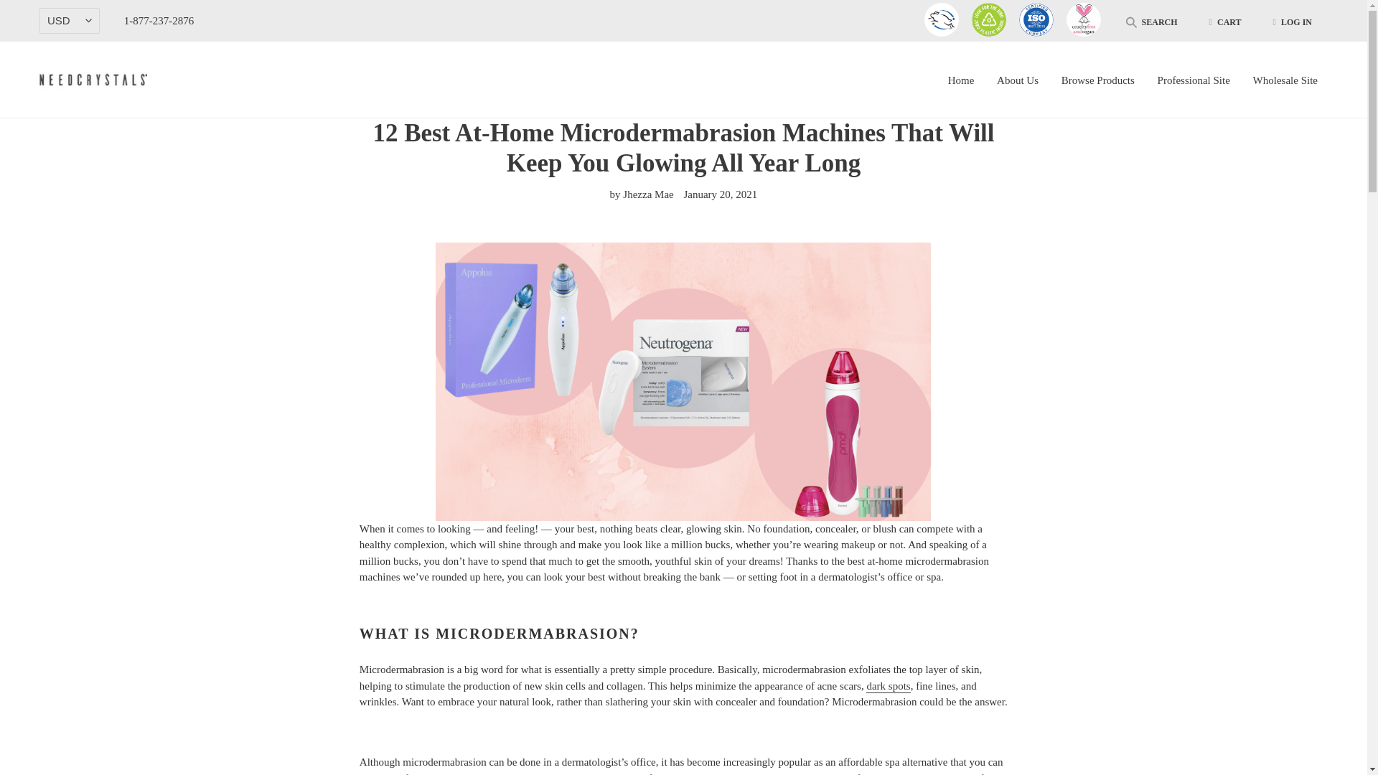  I want to click on SEARCH, so click(1151, 22).